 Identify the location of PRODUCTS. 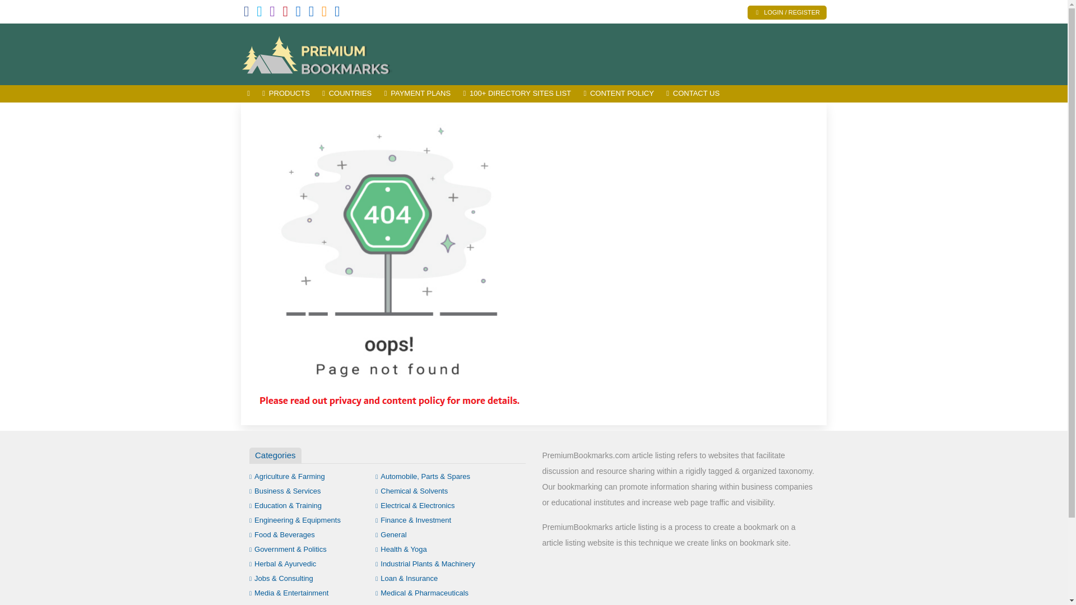
(286, 94).